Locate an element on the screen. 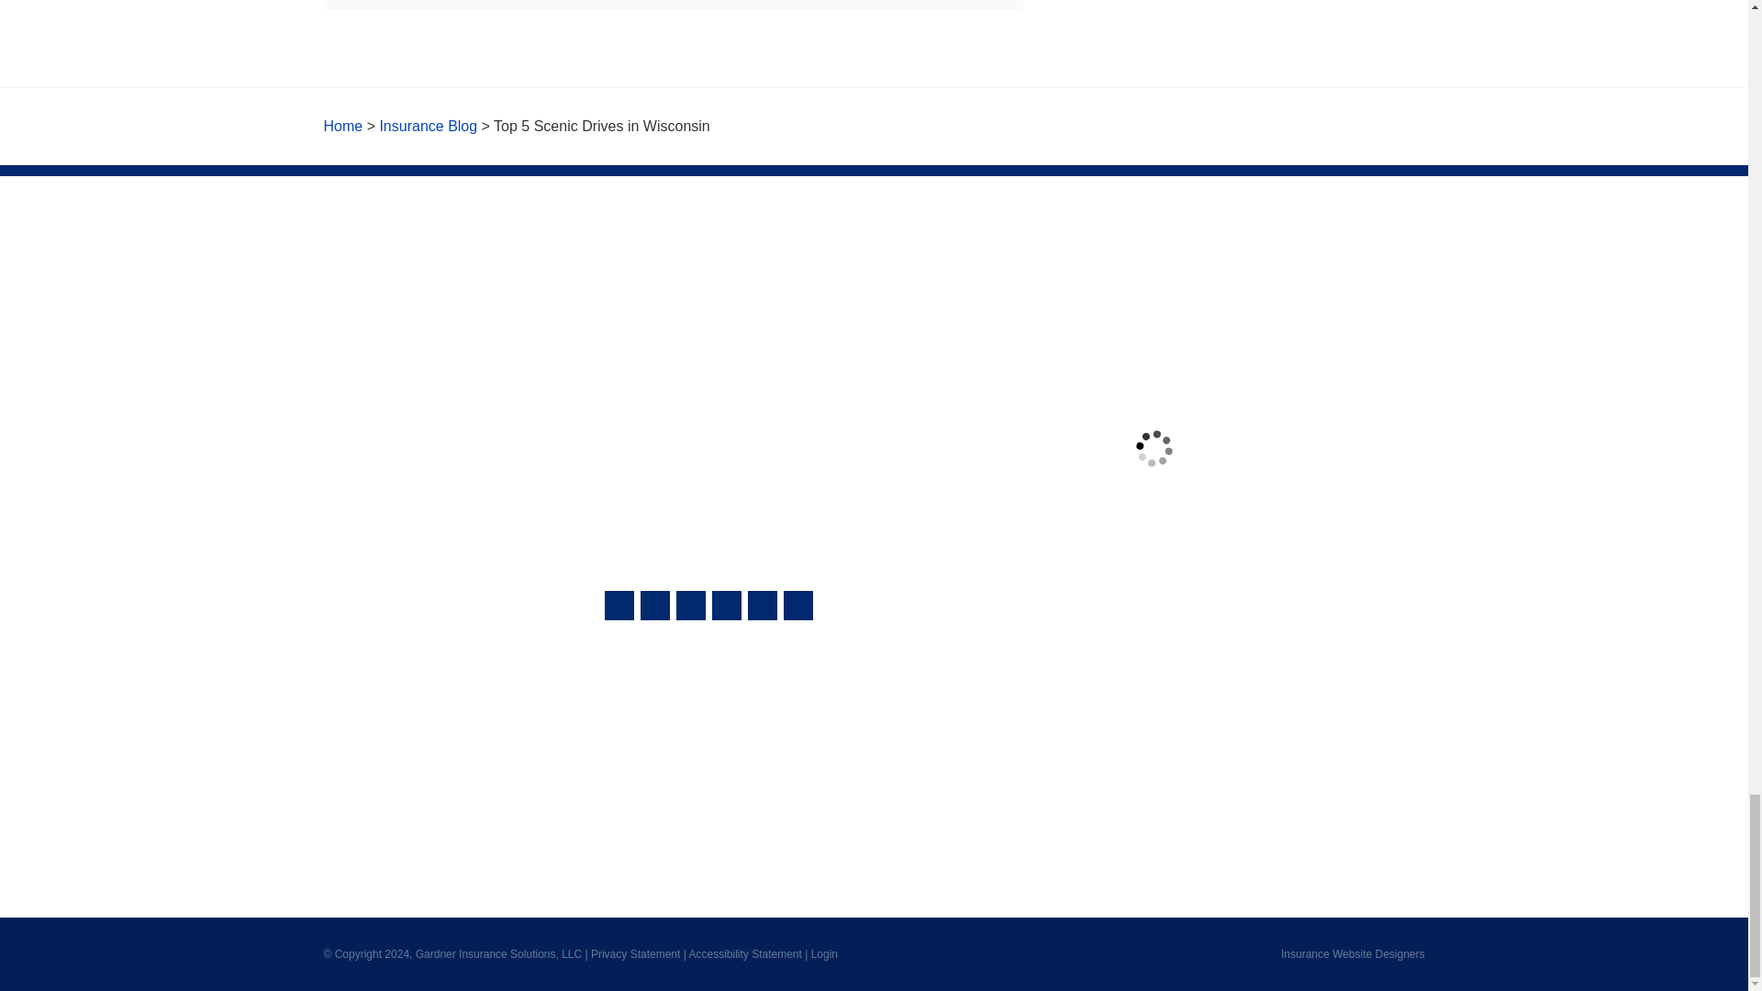  X is located at coordinates (727, 606).